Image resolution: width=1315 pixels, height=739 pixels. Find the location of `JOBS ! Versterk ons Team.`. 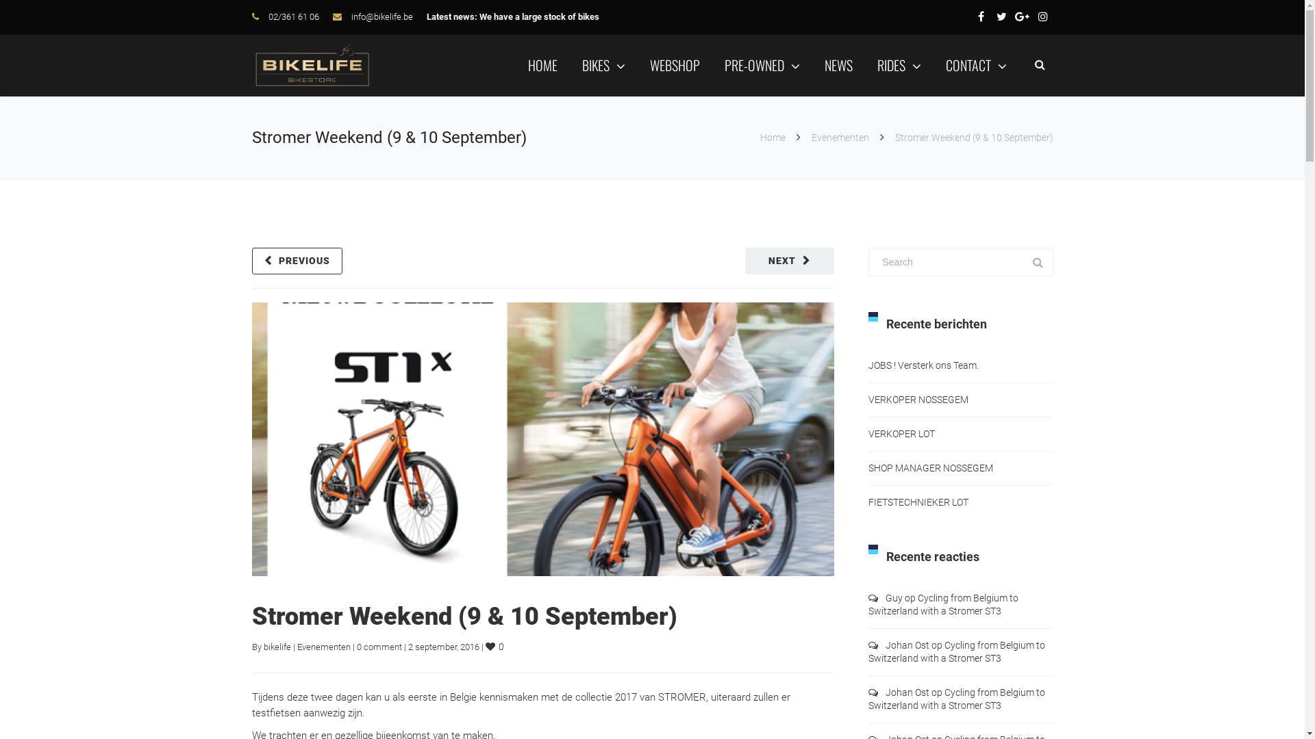

JOBS ! Versterk ons Team. is located at coordinates (923, 365).